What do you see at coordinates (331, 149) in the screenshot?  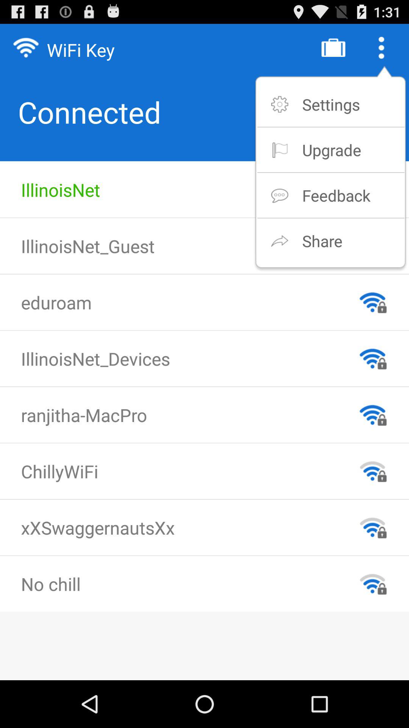 I see `turn on the upgrade icon` at bounding box center [331, 149].